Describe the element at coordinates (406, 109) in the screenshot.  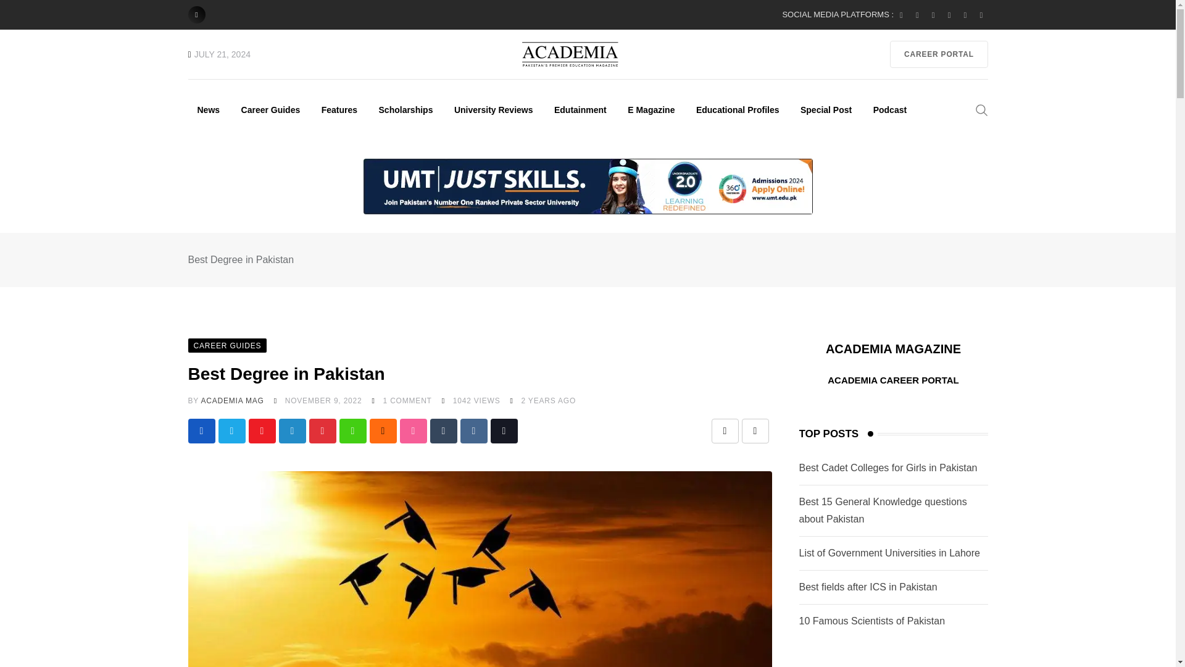
I see `Scholarships` at that location.